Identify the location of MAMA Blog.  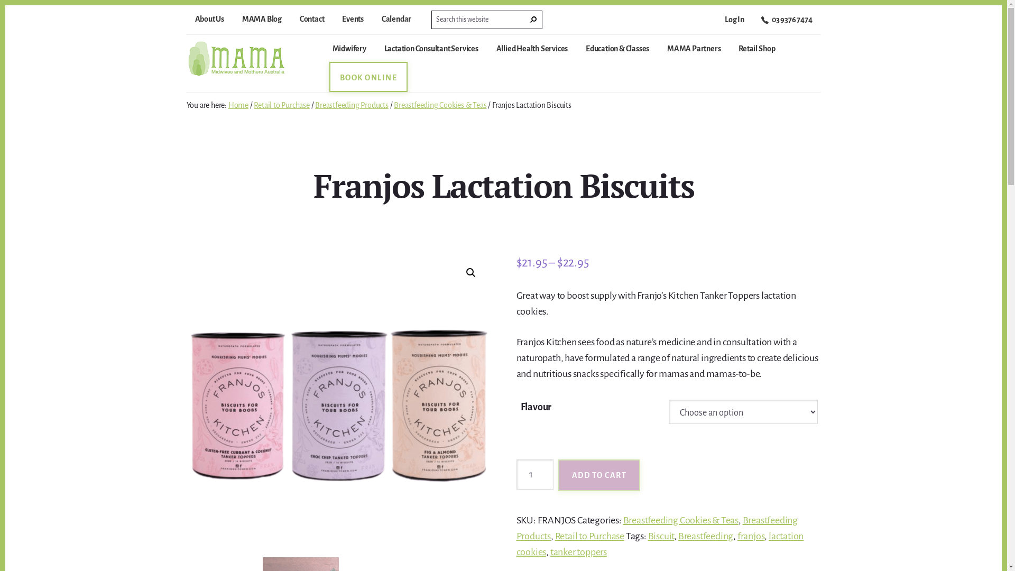
(262, 21).